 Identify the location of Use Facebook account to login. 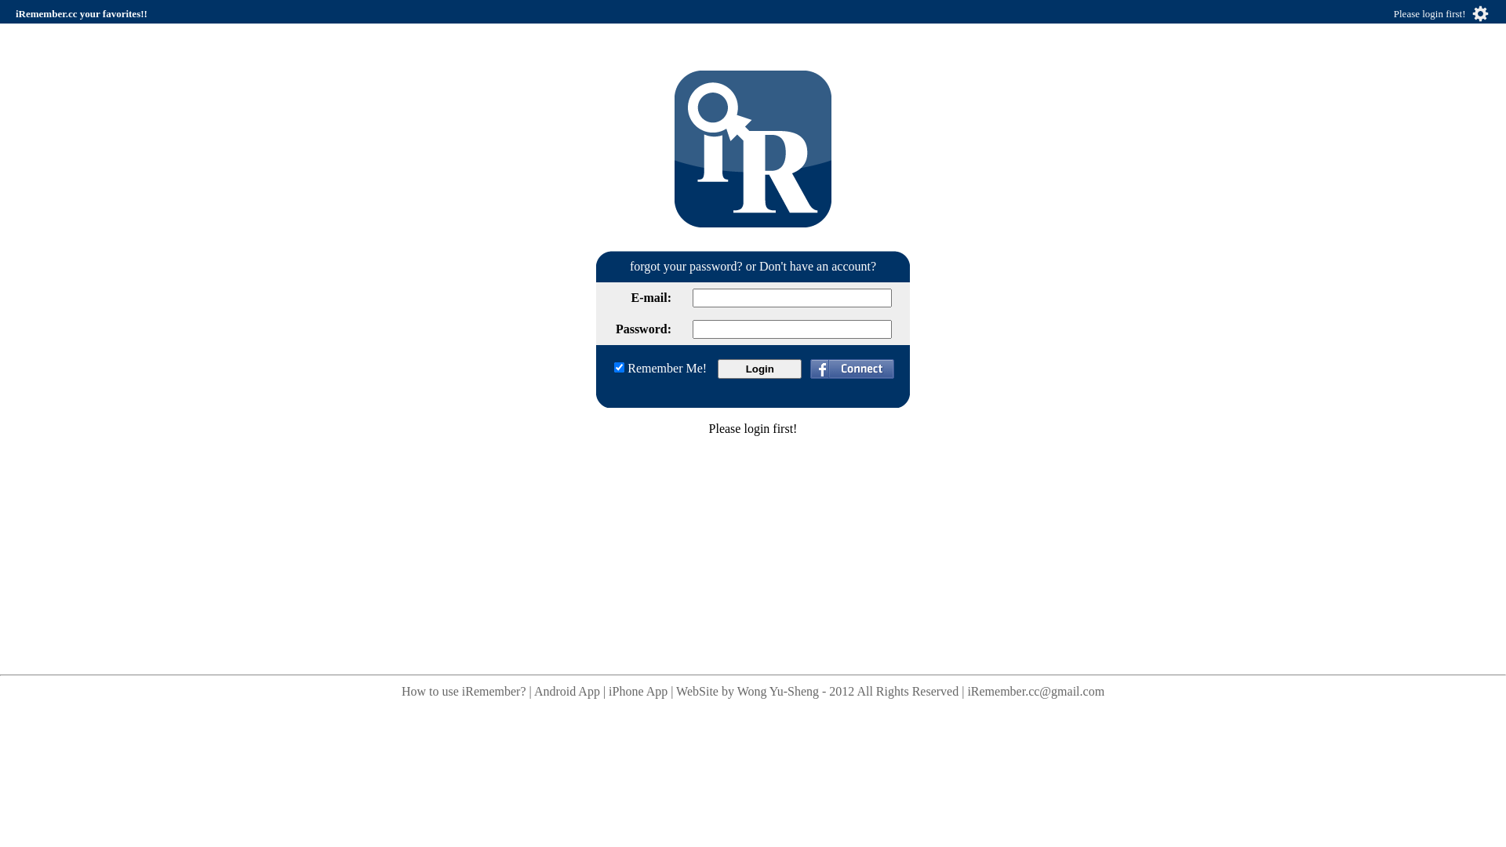
(852, 373).